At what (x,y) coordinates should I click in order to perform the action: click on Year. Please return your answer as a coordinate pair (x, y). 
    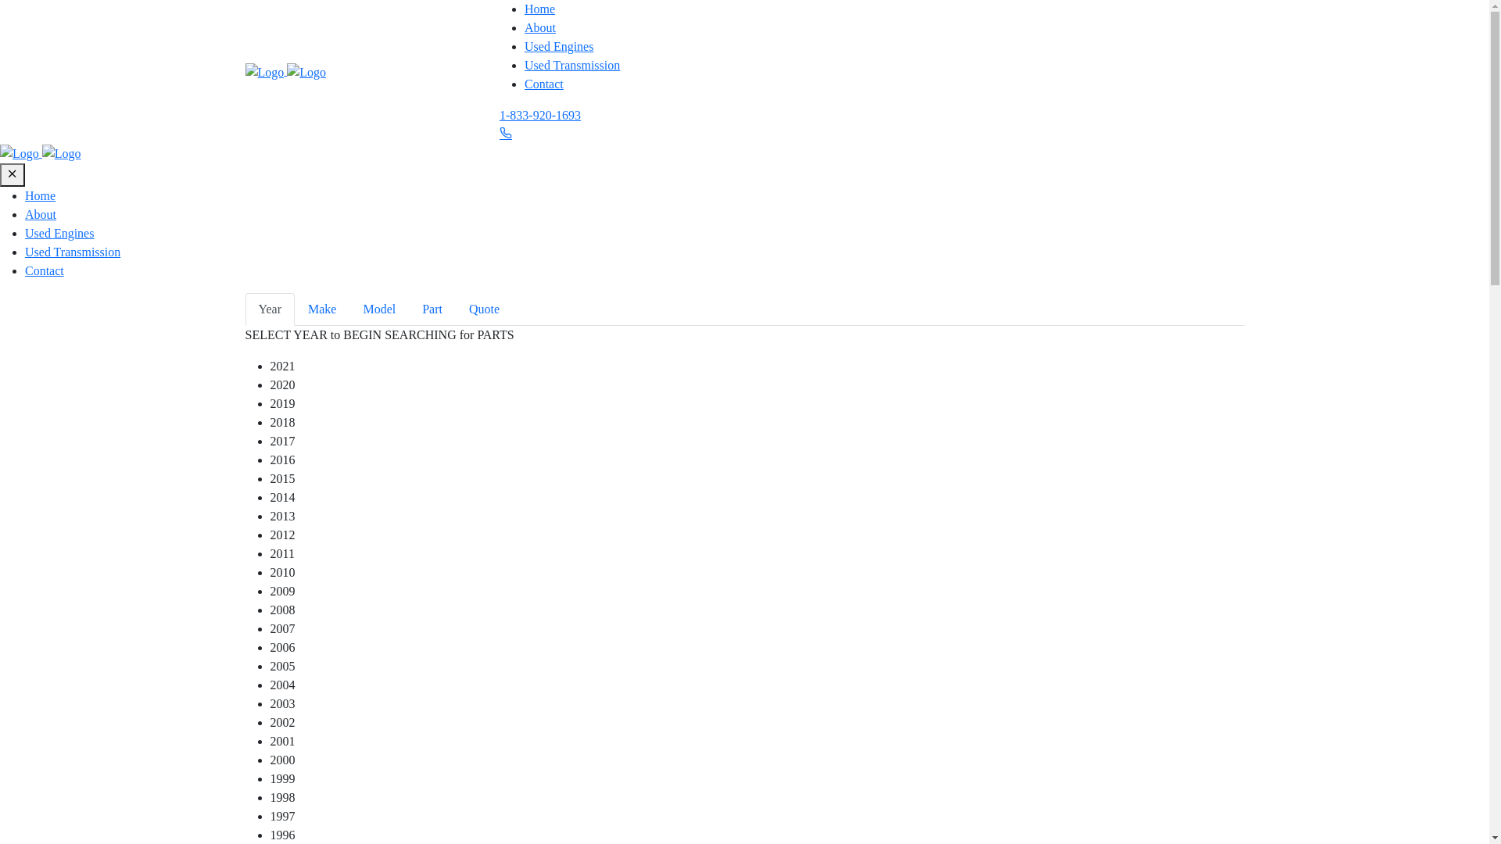
    Looking at the image, I should click on (270, 309).